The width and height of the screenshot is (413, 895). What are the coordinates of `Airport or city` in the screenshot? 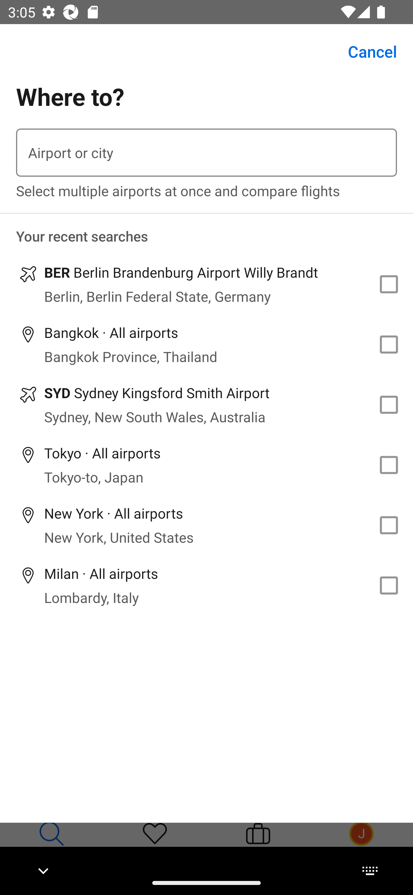 It's located at (206, 153).